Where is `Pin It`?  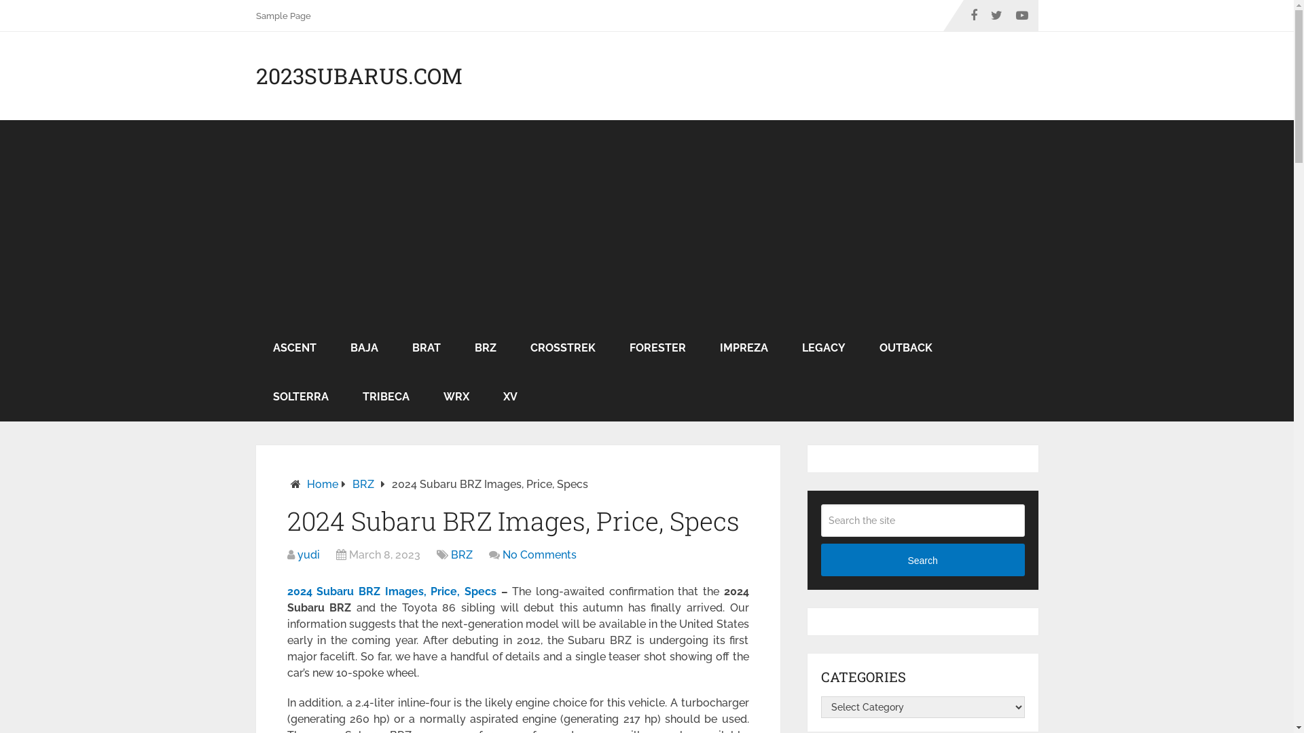 Pin It is located at coordinates (212, 251).